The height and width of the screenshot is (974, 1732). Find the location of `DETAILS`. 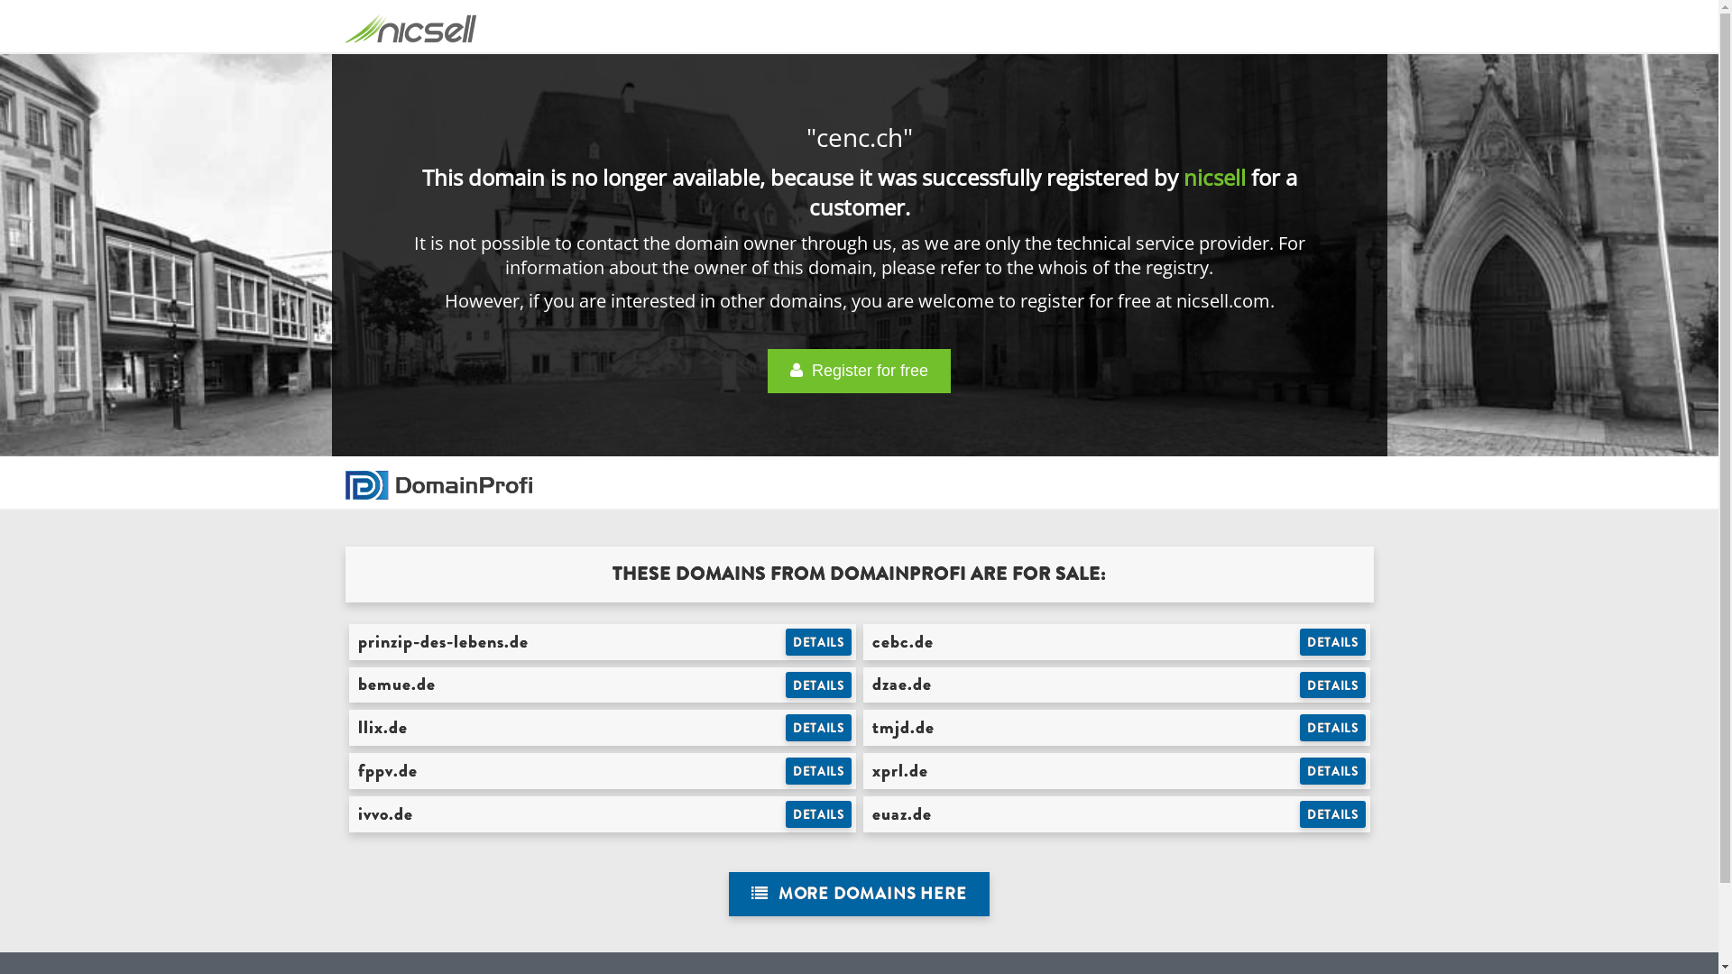

DETAILS is located at coordinates (1333, 685).